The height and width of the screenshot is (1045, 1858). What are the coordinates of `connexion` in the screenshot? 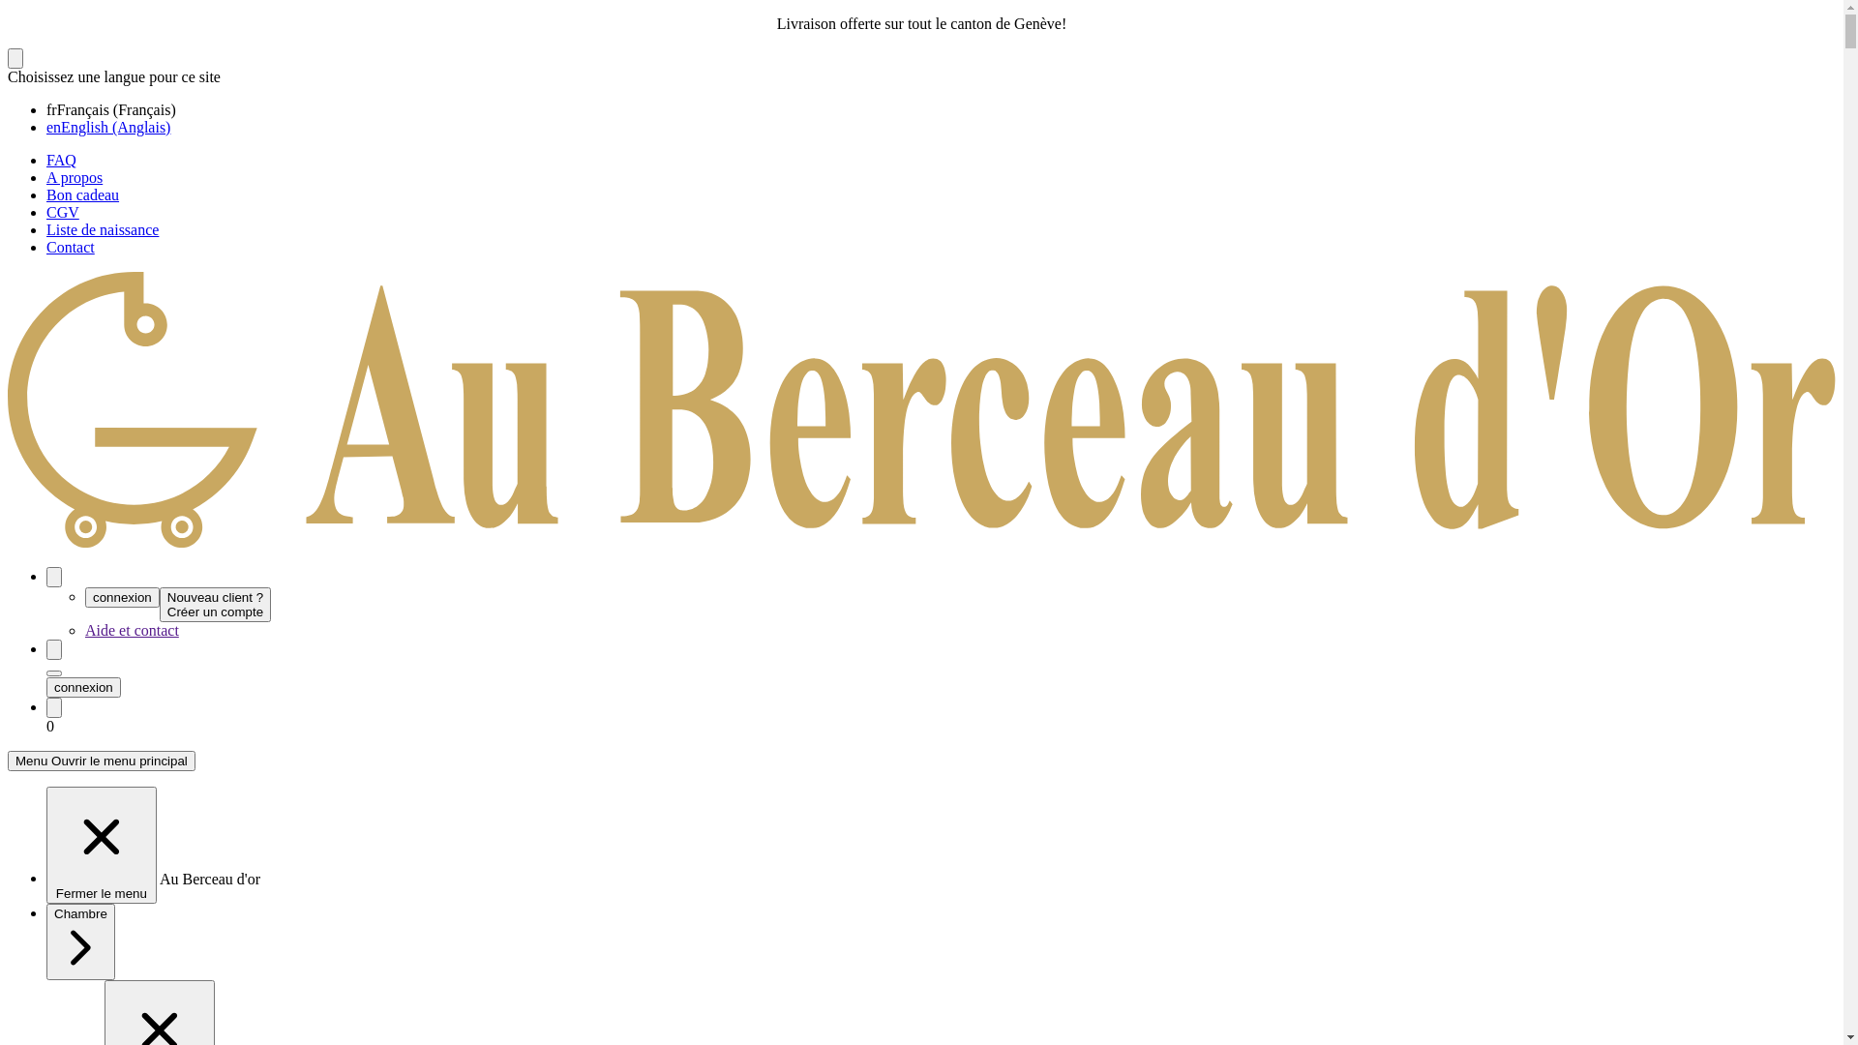 It's located at (83, 687).